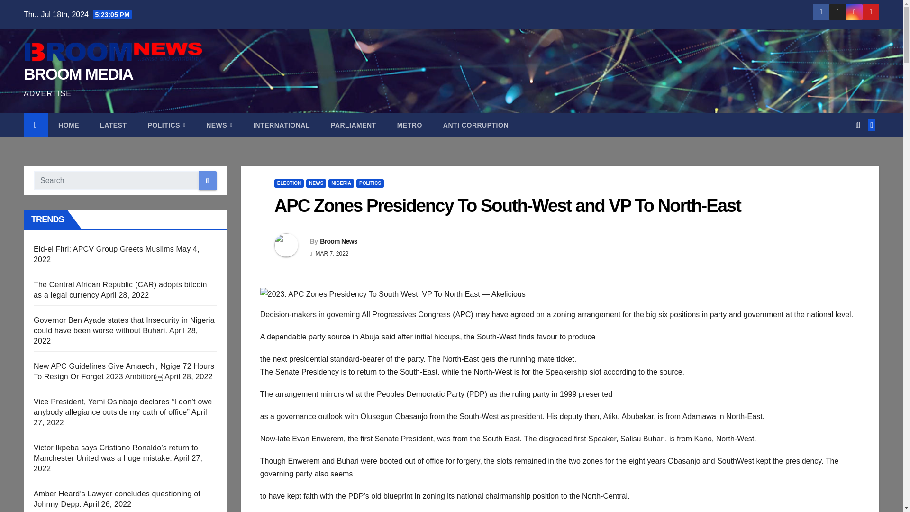  Describe the element at coordinates (166, 125) in the screenshot. I see `POLITICS` at that location.